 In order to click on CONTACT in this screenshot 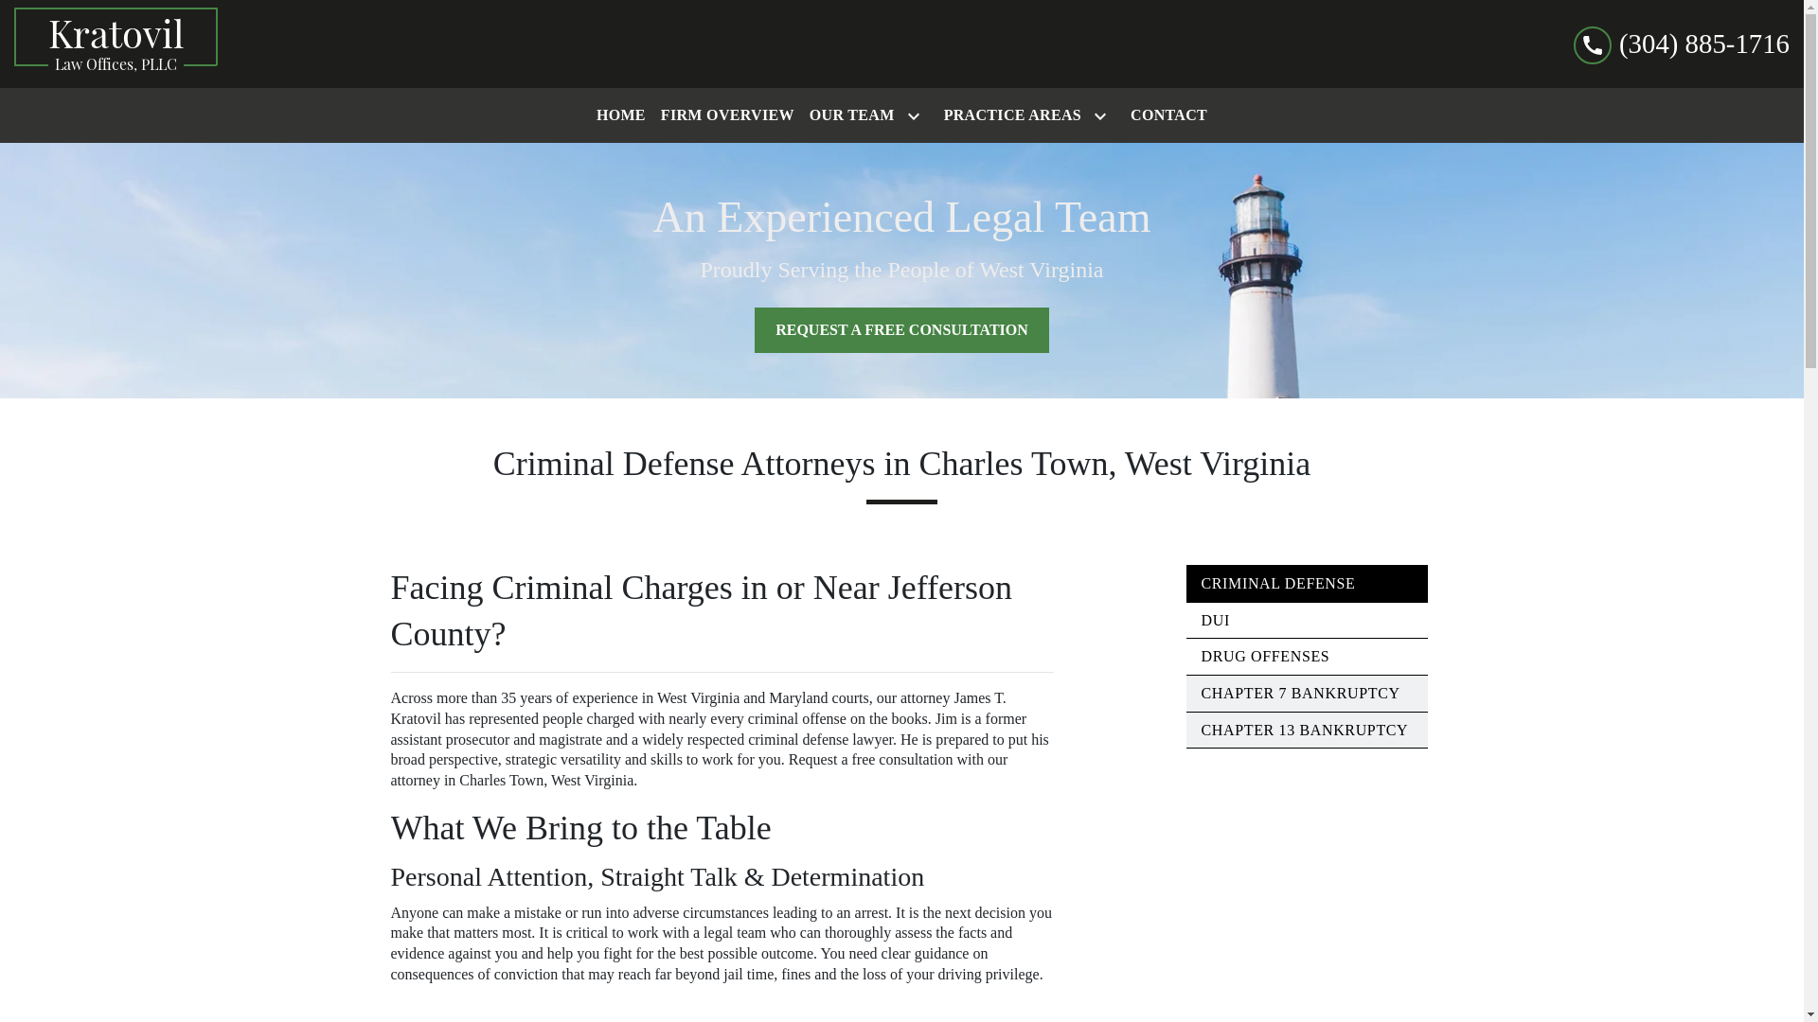, I will do `click(1168, 115)`.